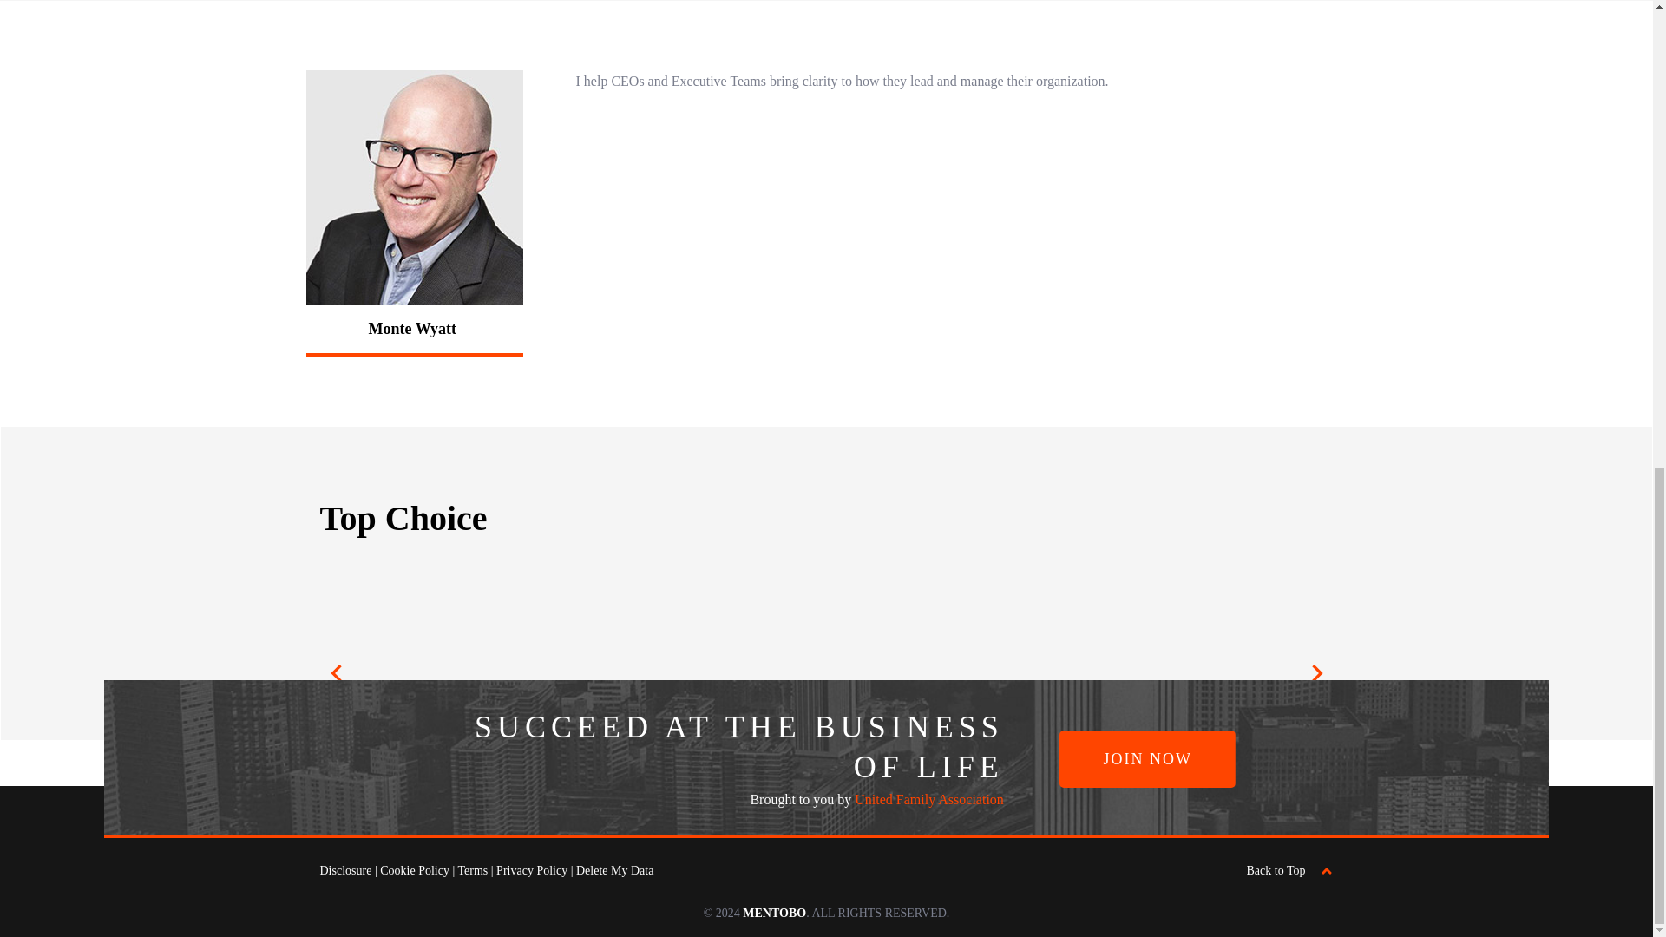 This screenshot has width=1666, height=937. I want to click on Privacy Policy, so click(532, 869).